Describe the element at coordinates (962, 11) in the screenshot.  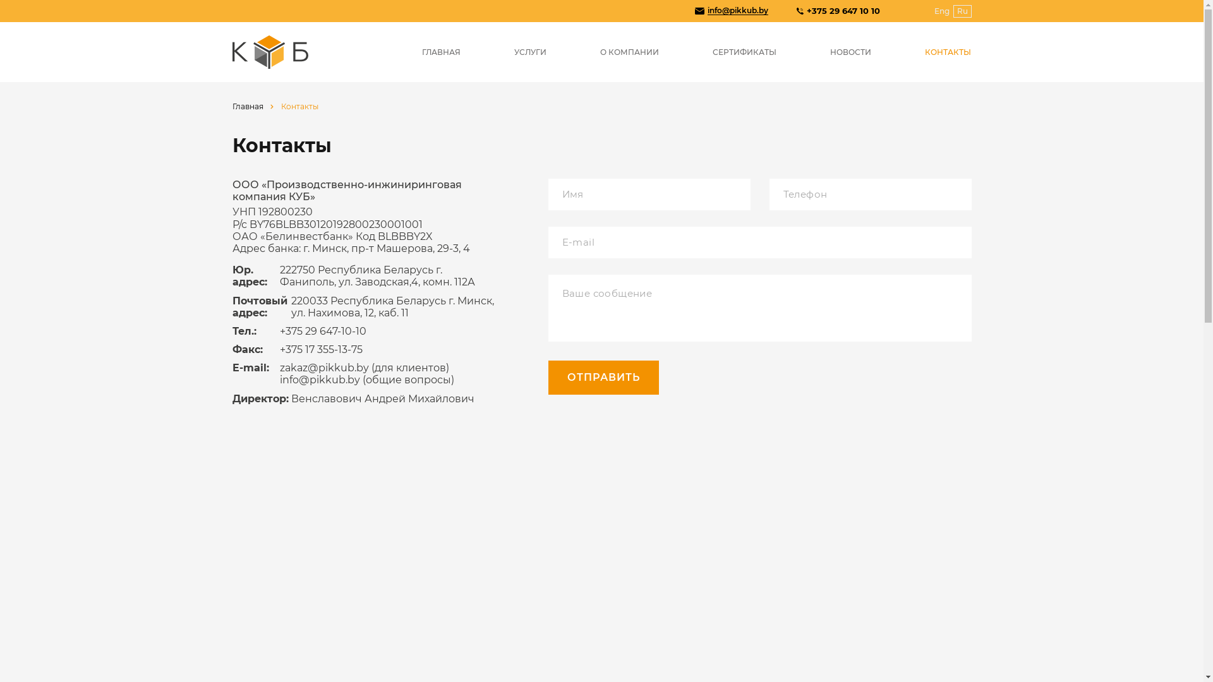
I see `Ru` at that location.